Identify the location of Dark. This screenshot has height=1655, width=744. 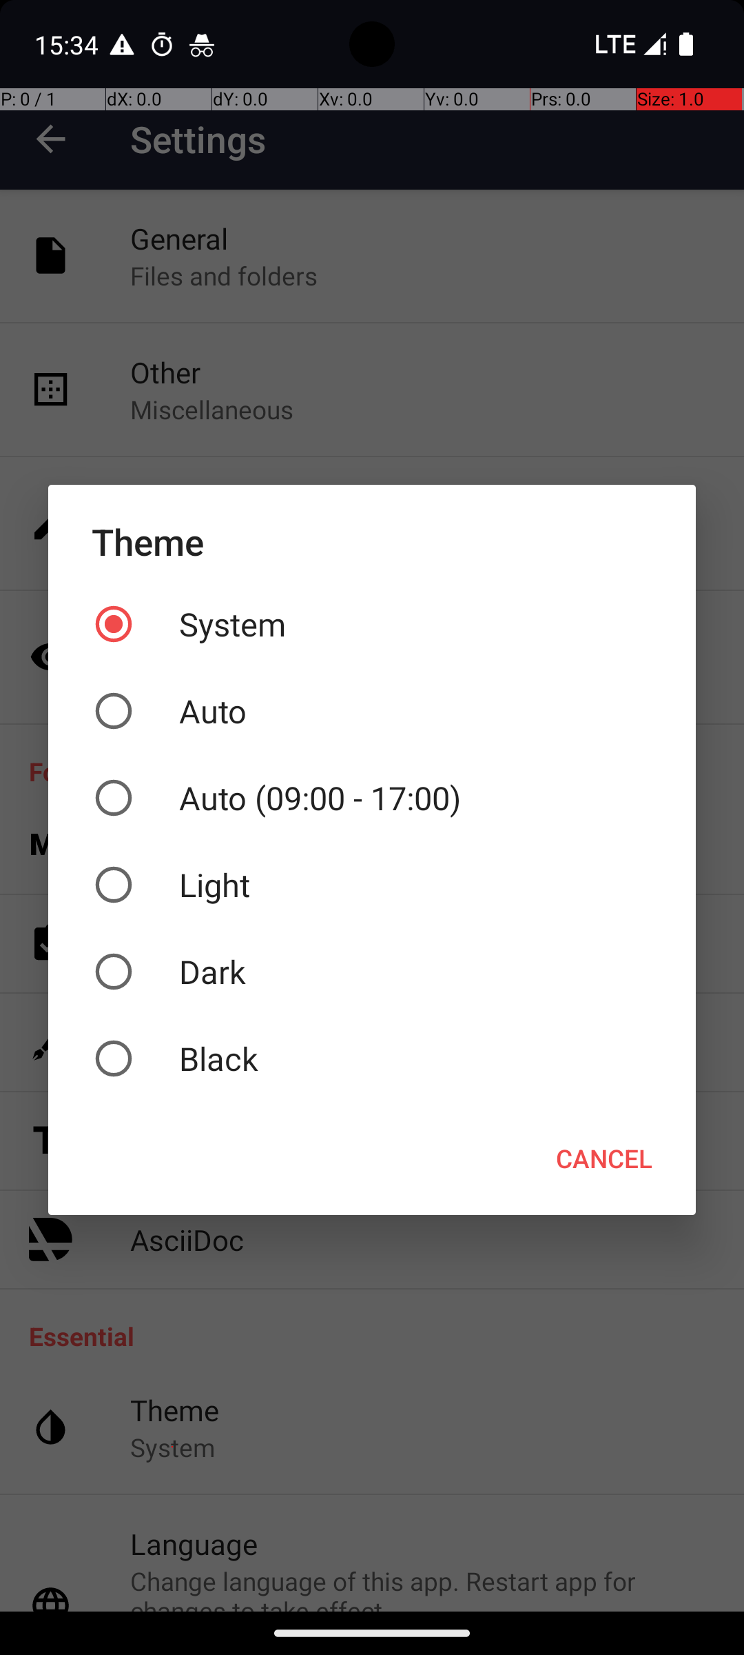
(372, 972).